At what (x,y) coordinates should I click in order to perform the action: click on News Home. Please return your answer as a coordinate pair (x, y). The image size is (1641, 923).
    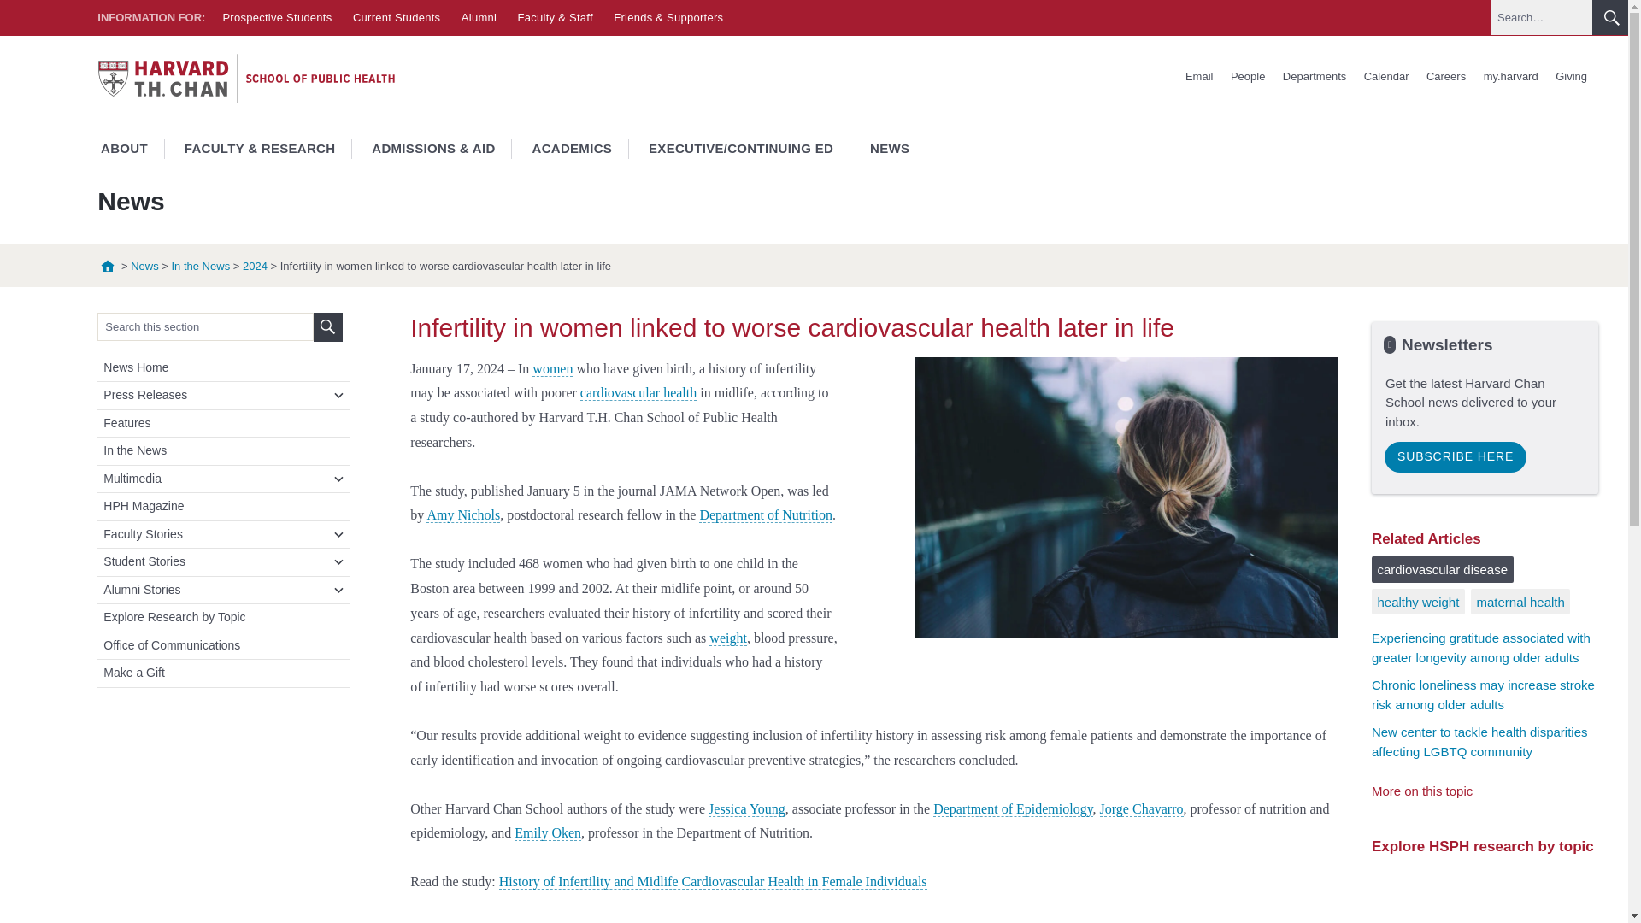
    Looking at the image, I should click on (226, 367).